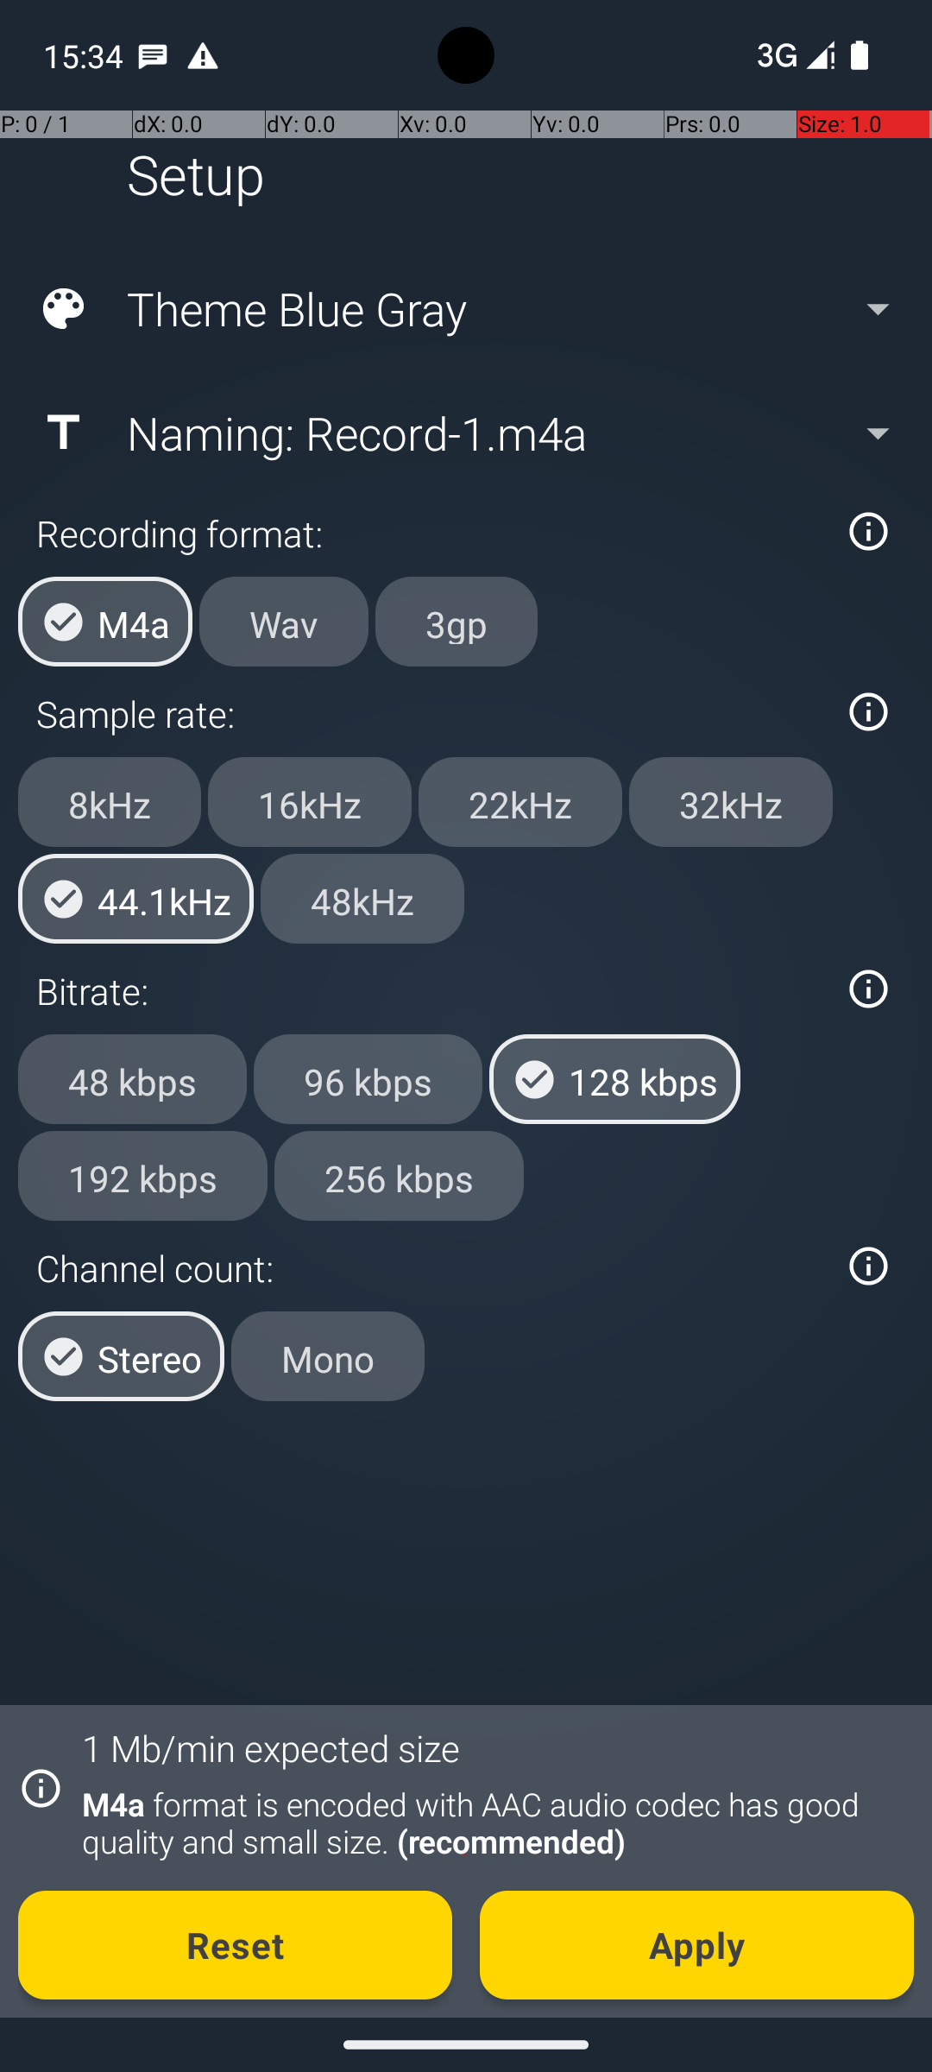  I want to click on Wav, so click(284, 622).